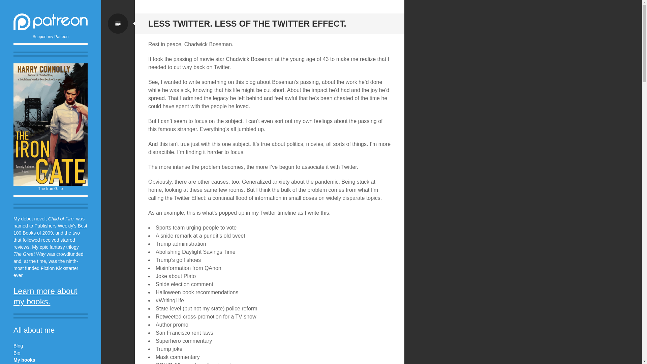 Image resolution: width=647 pixels, height=364 pixels. Describe the element at coordinates (17, 353) in the screenshot. I see `Bio` at that location.